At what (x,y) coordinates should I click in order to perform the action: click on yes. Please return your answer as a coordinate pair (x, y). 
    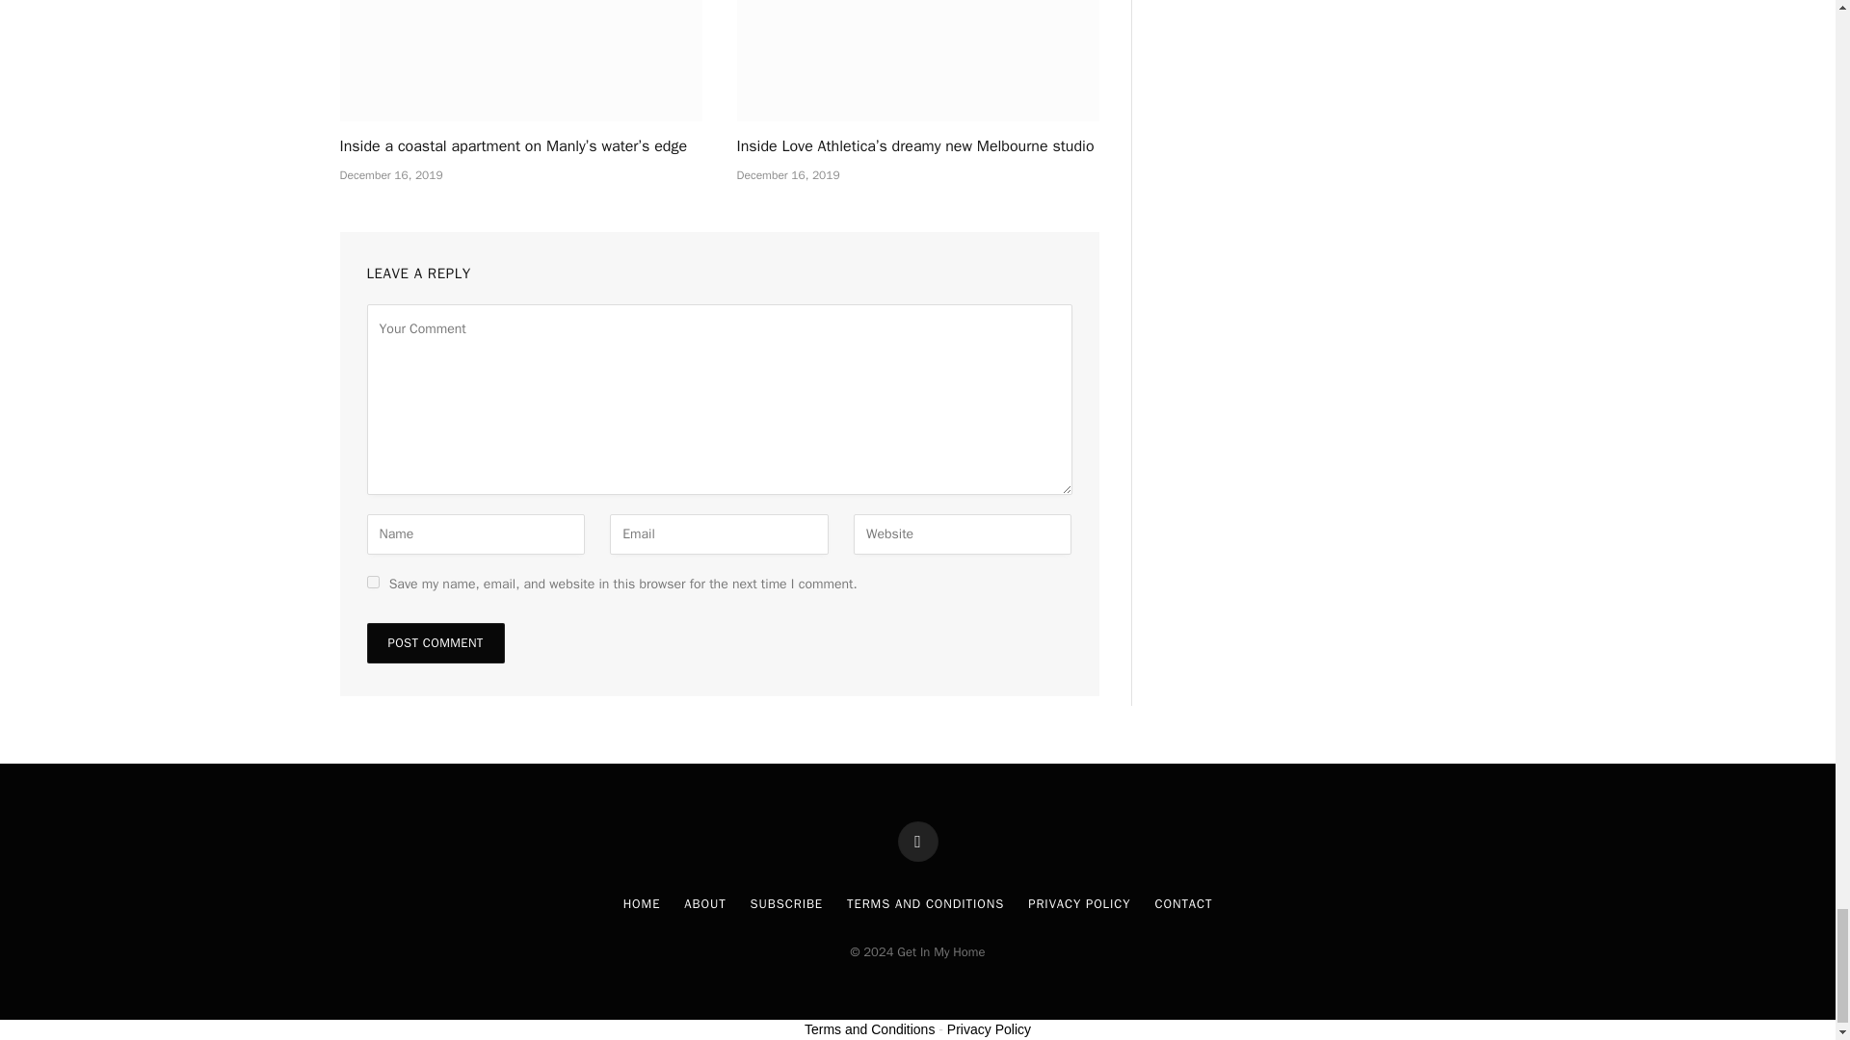
    Looking at the image, I should click on (372, 582).